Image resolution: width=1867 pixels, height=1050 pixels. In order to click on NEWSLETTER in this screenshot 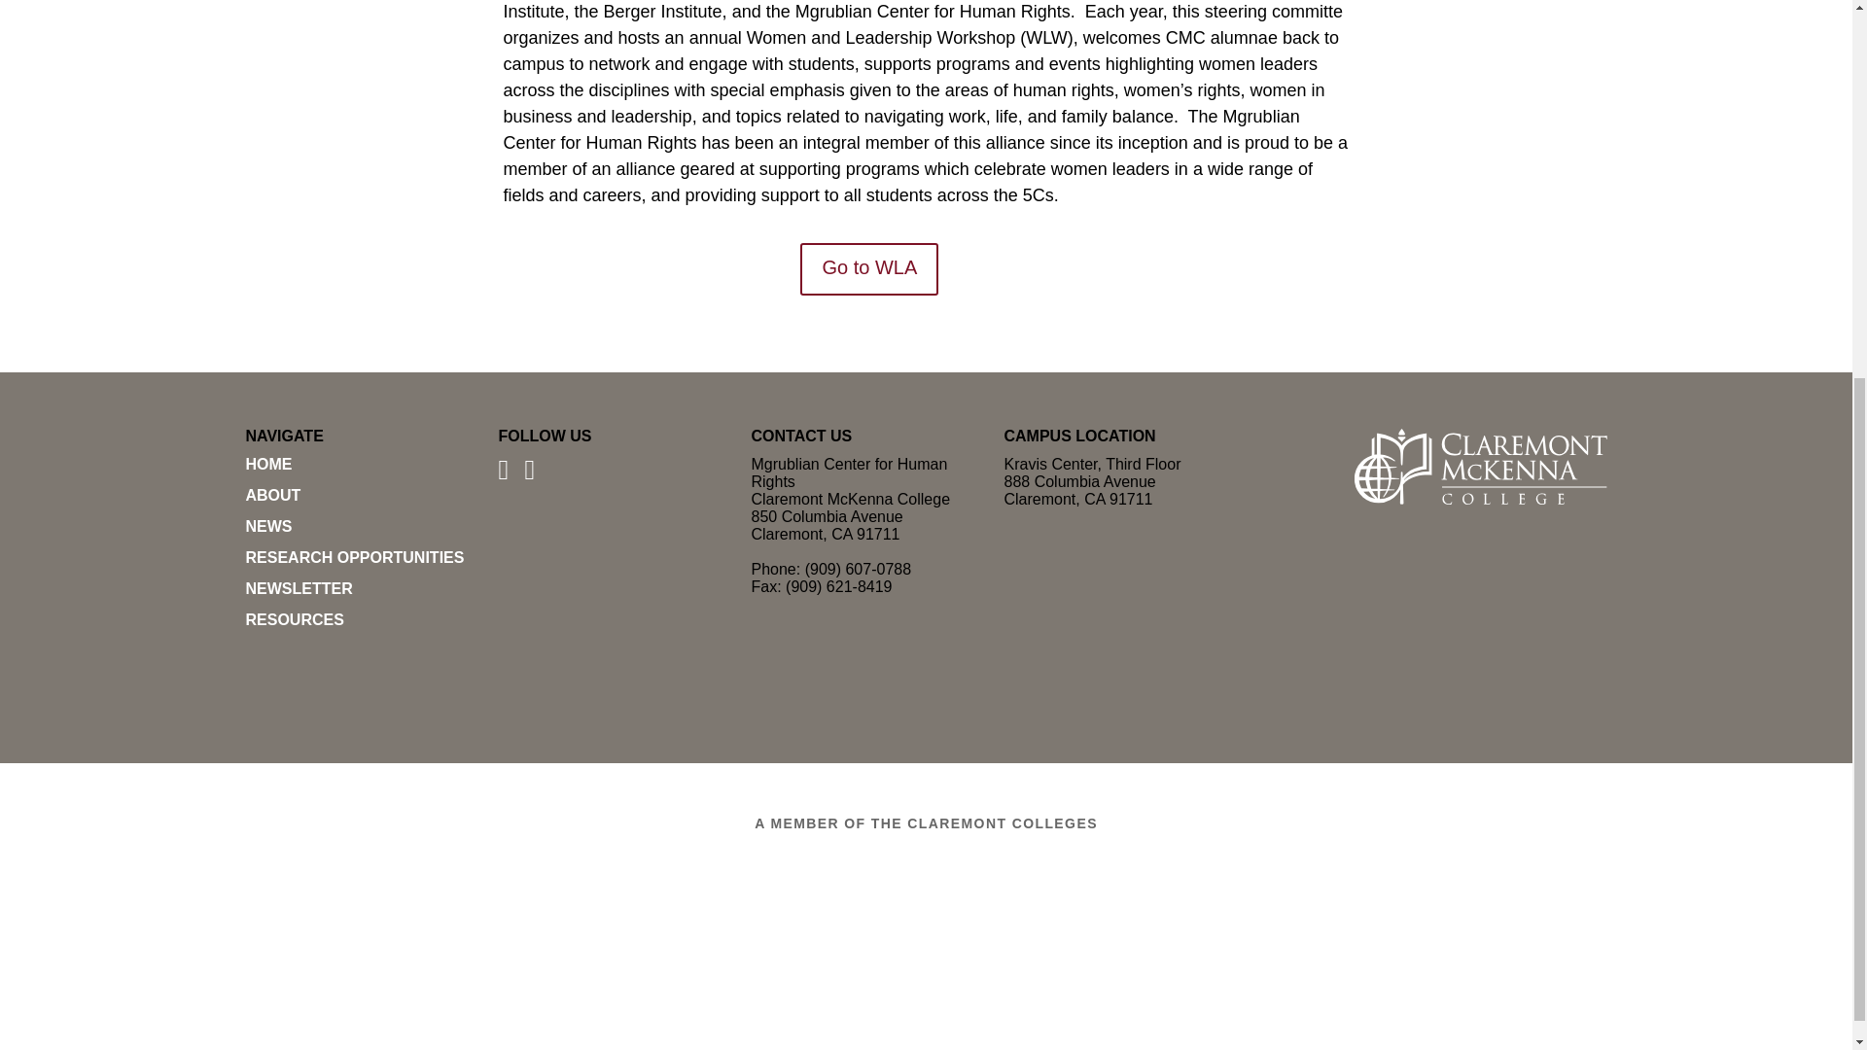, I will do `click(298, 589)`.